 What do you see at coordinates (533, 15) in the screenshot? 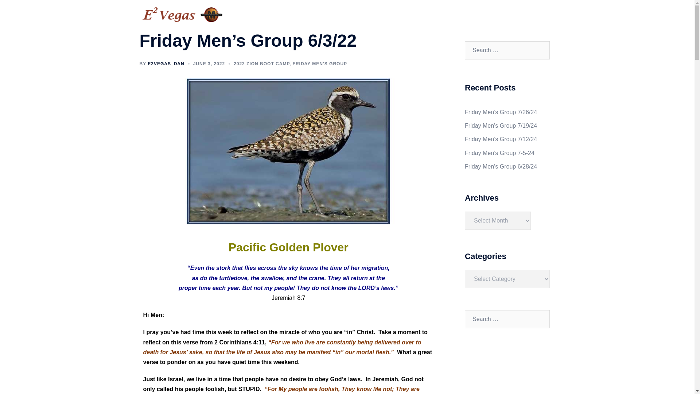
I see `Contact Us` at bounding box center [533, 15].